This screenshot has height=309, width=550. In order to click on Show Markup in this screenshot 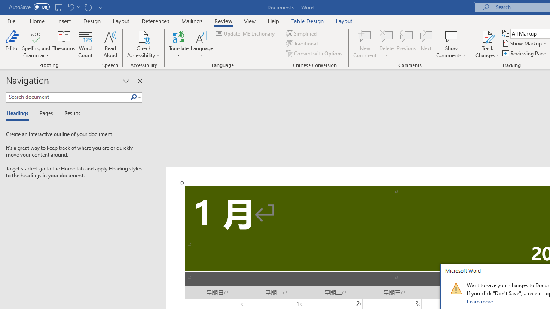, I will do `click(525, 44)`.